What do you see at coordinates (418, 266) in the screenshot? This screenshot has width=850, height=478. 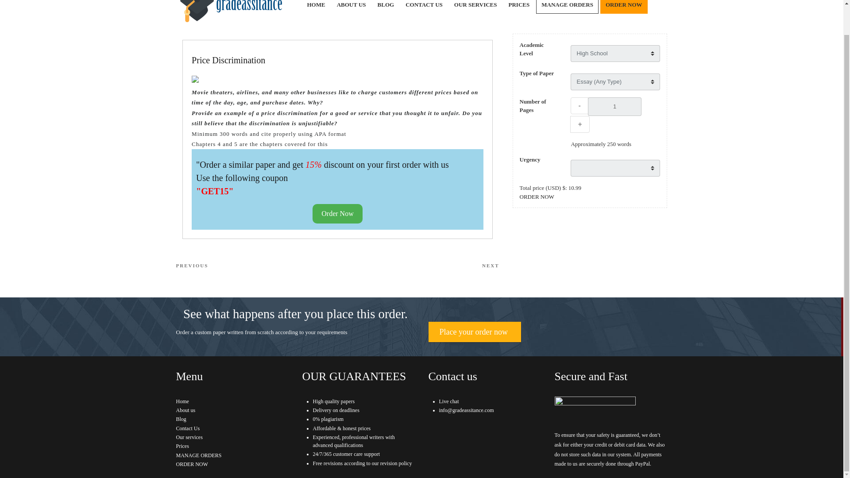 I see `Blog` at bounding box center [418, 266].